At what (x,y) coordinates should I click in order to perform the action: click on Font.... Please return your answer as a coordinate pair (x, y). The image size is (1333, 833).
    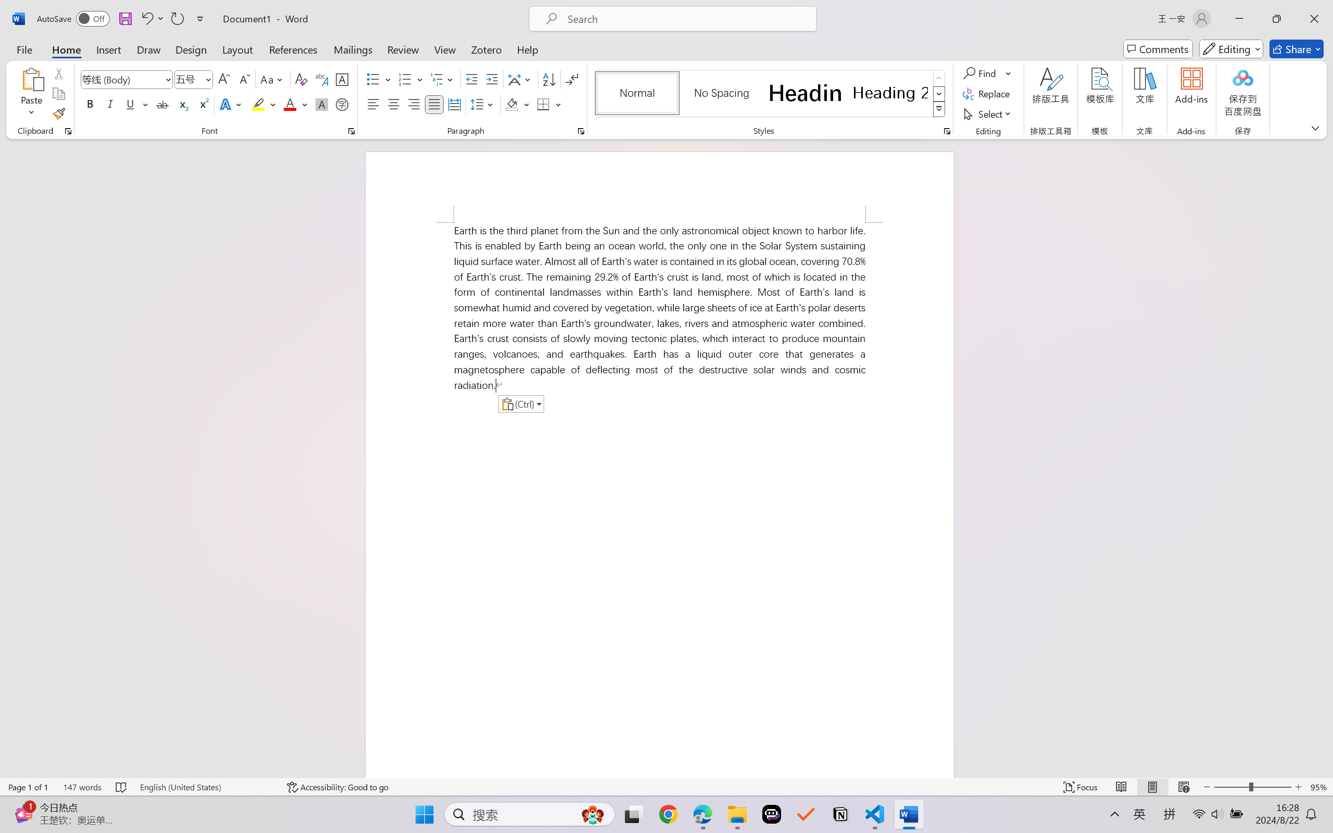
    Looking at the image, I should click on (351, 131).